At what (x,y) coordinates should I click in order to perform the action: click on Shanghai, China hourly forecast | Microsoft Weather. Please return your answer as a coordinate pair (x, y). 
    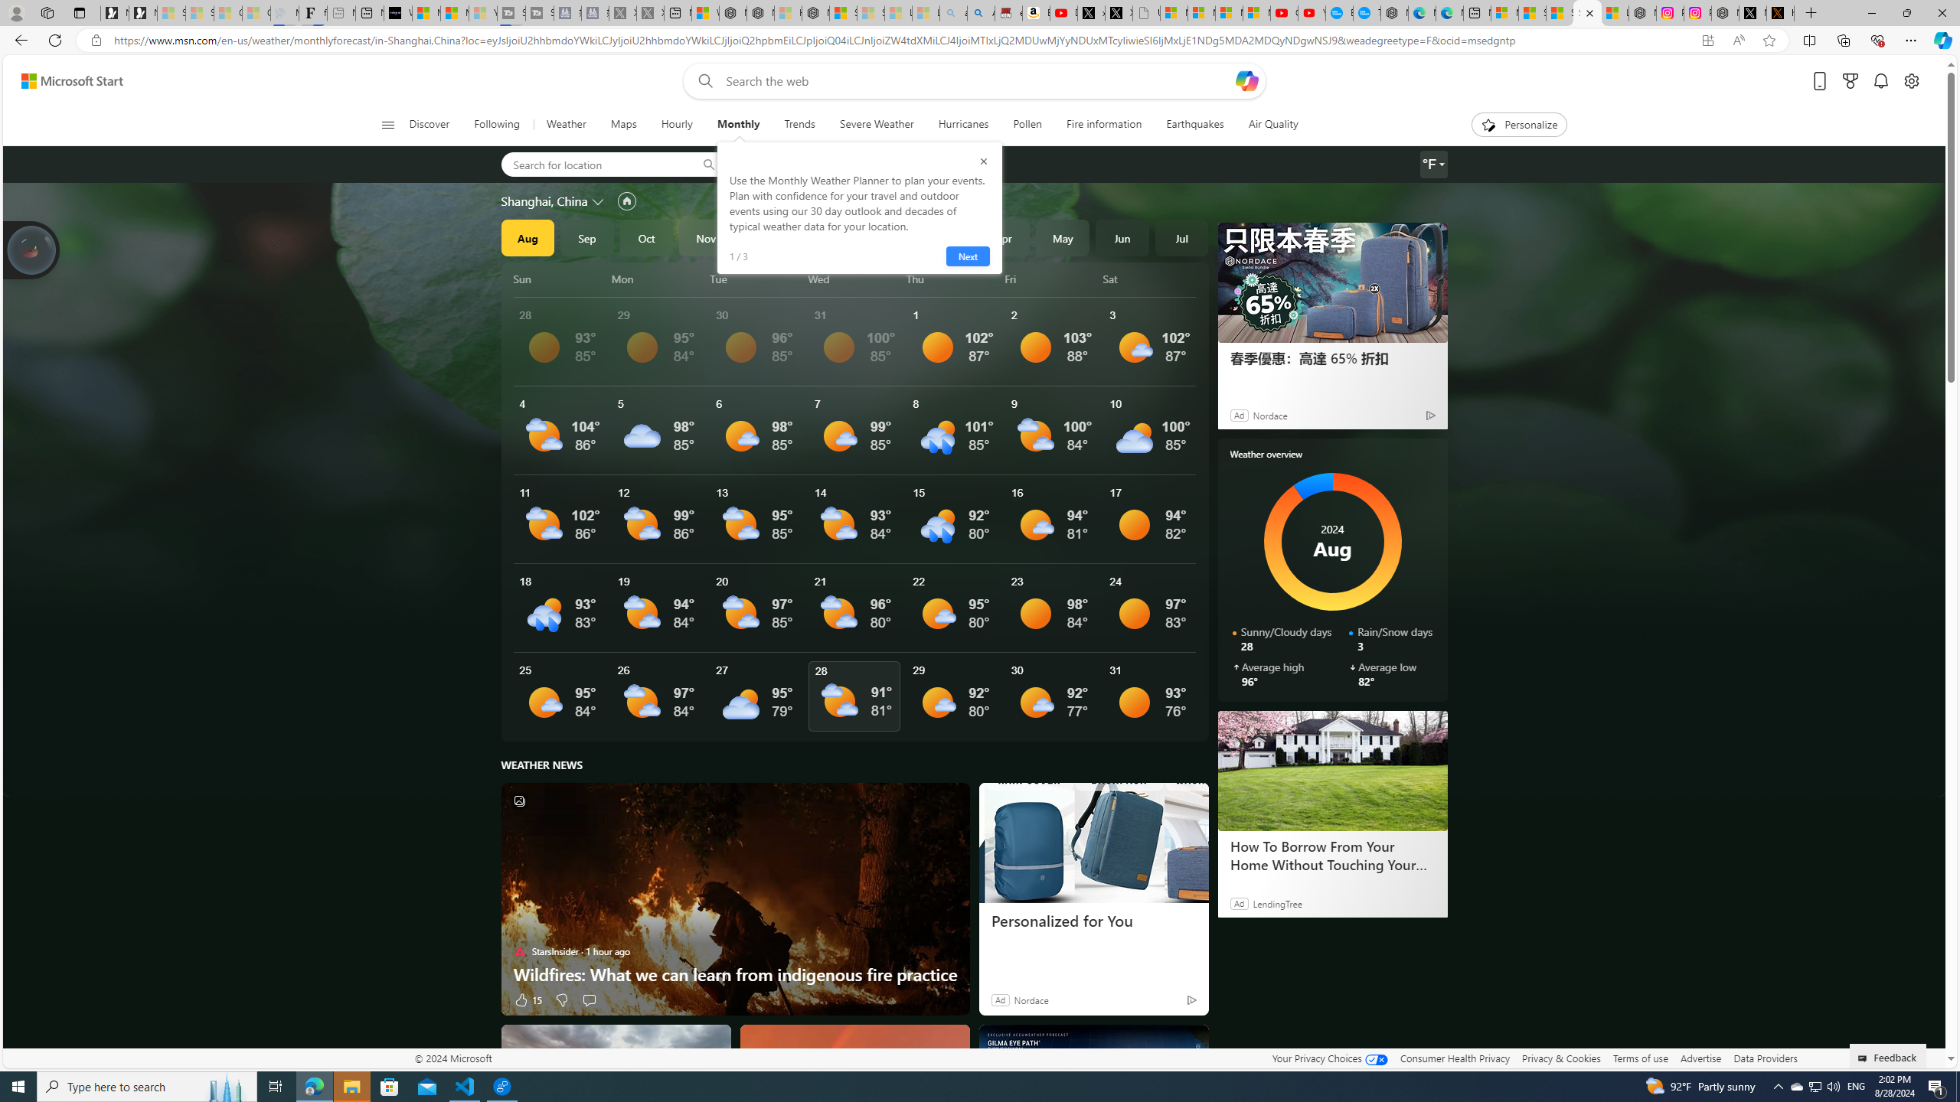
    Looking at the image, I should click on (1560, 13).